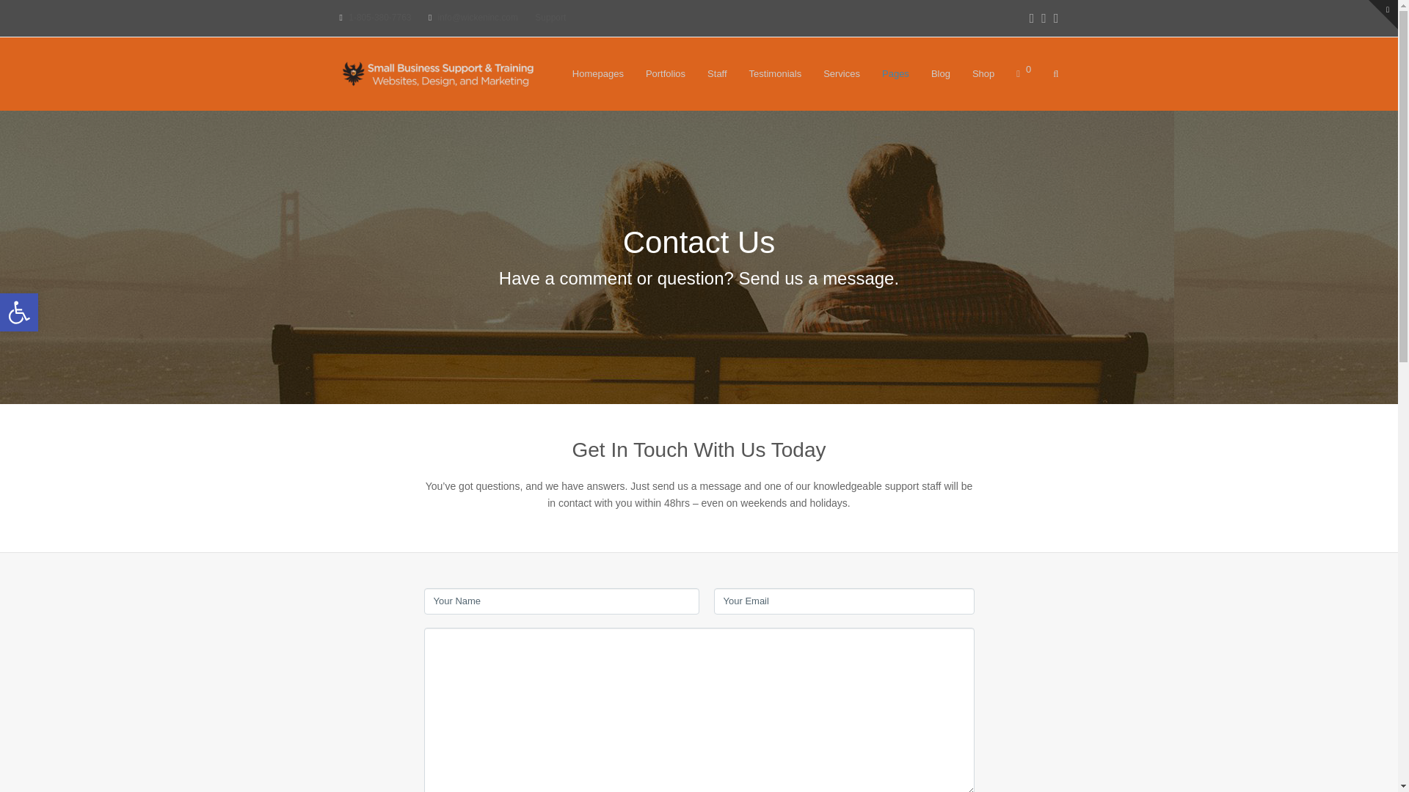  Describe the element at coordinates (561, 601) in the screenshot. I see `Your Name` at that location.